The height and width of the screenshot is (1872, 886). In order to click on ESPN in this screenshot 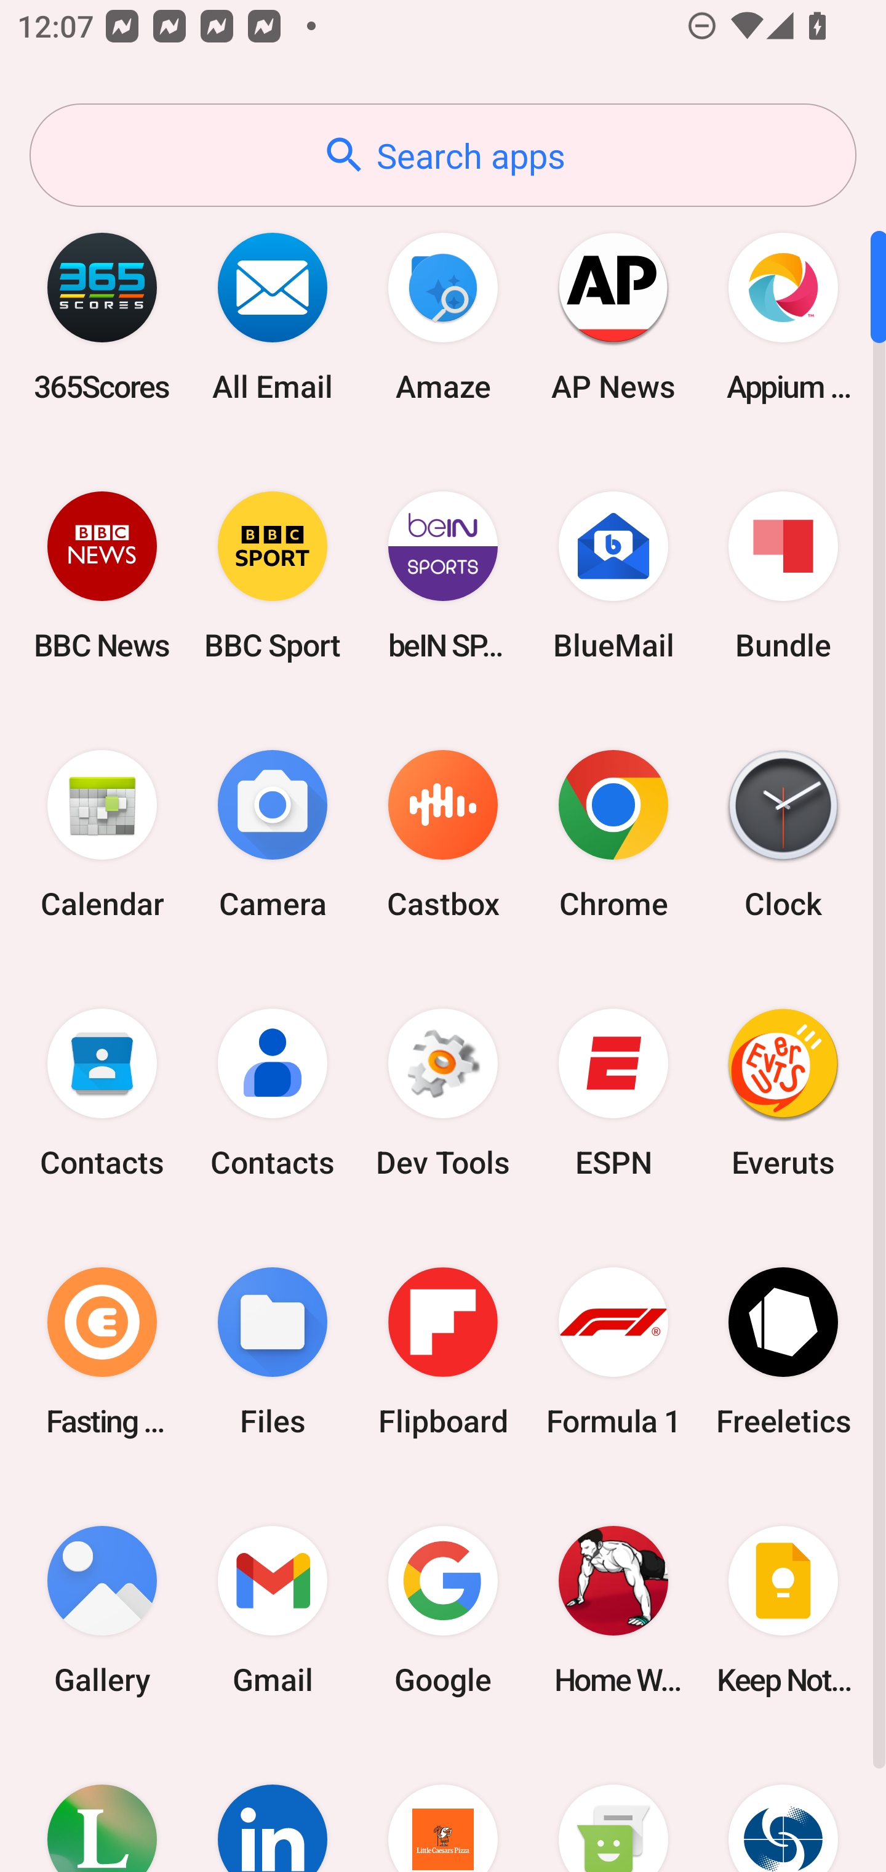, I will do `click(613, 1093)`.